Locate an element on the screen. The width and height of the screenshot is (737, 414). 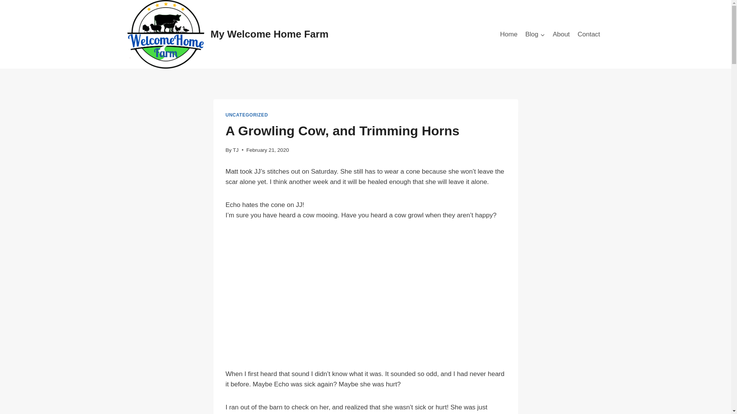
Blog is located at coordinates (534, 34).